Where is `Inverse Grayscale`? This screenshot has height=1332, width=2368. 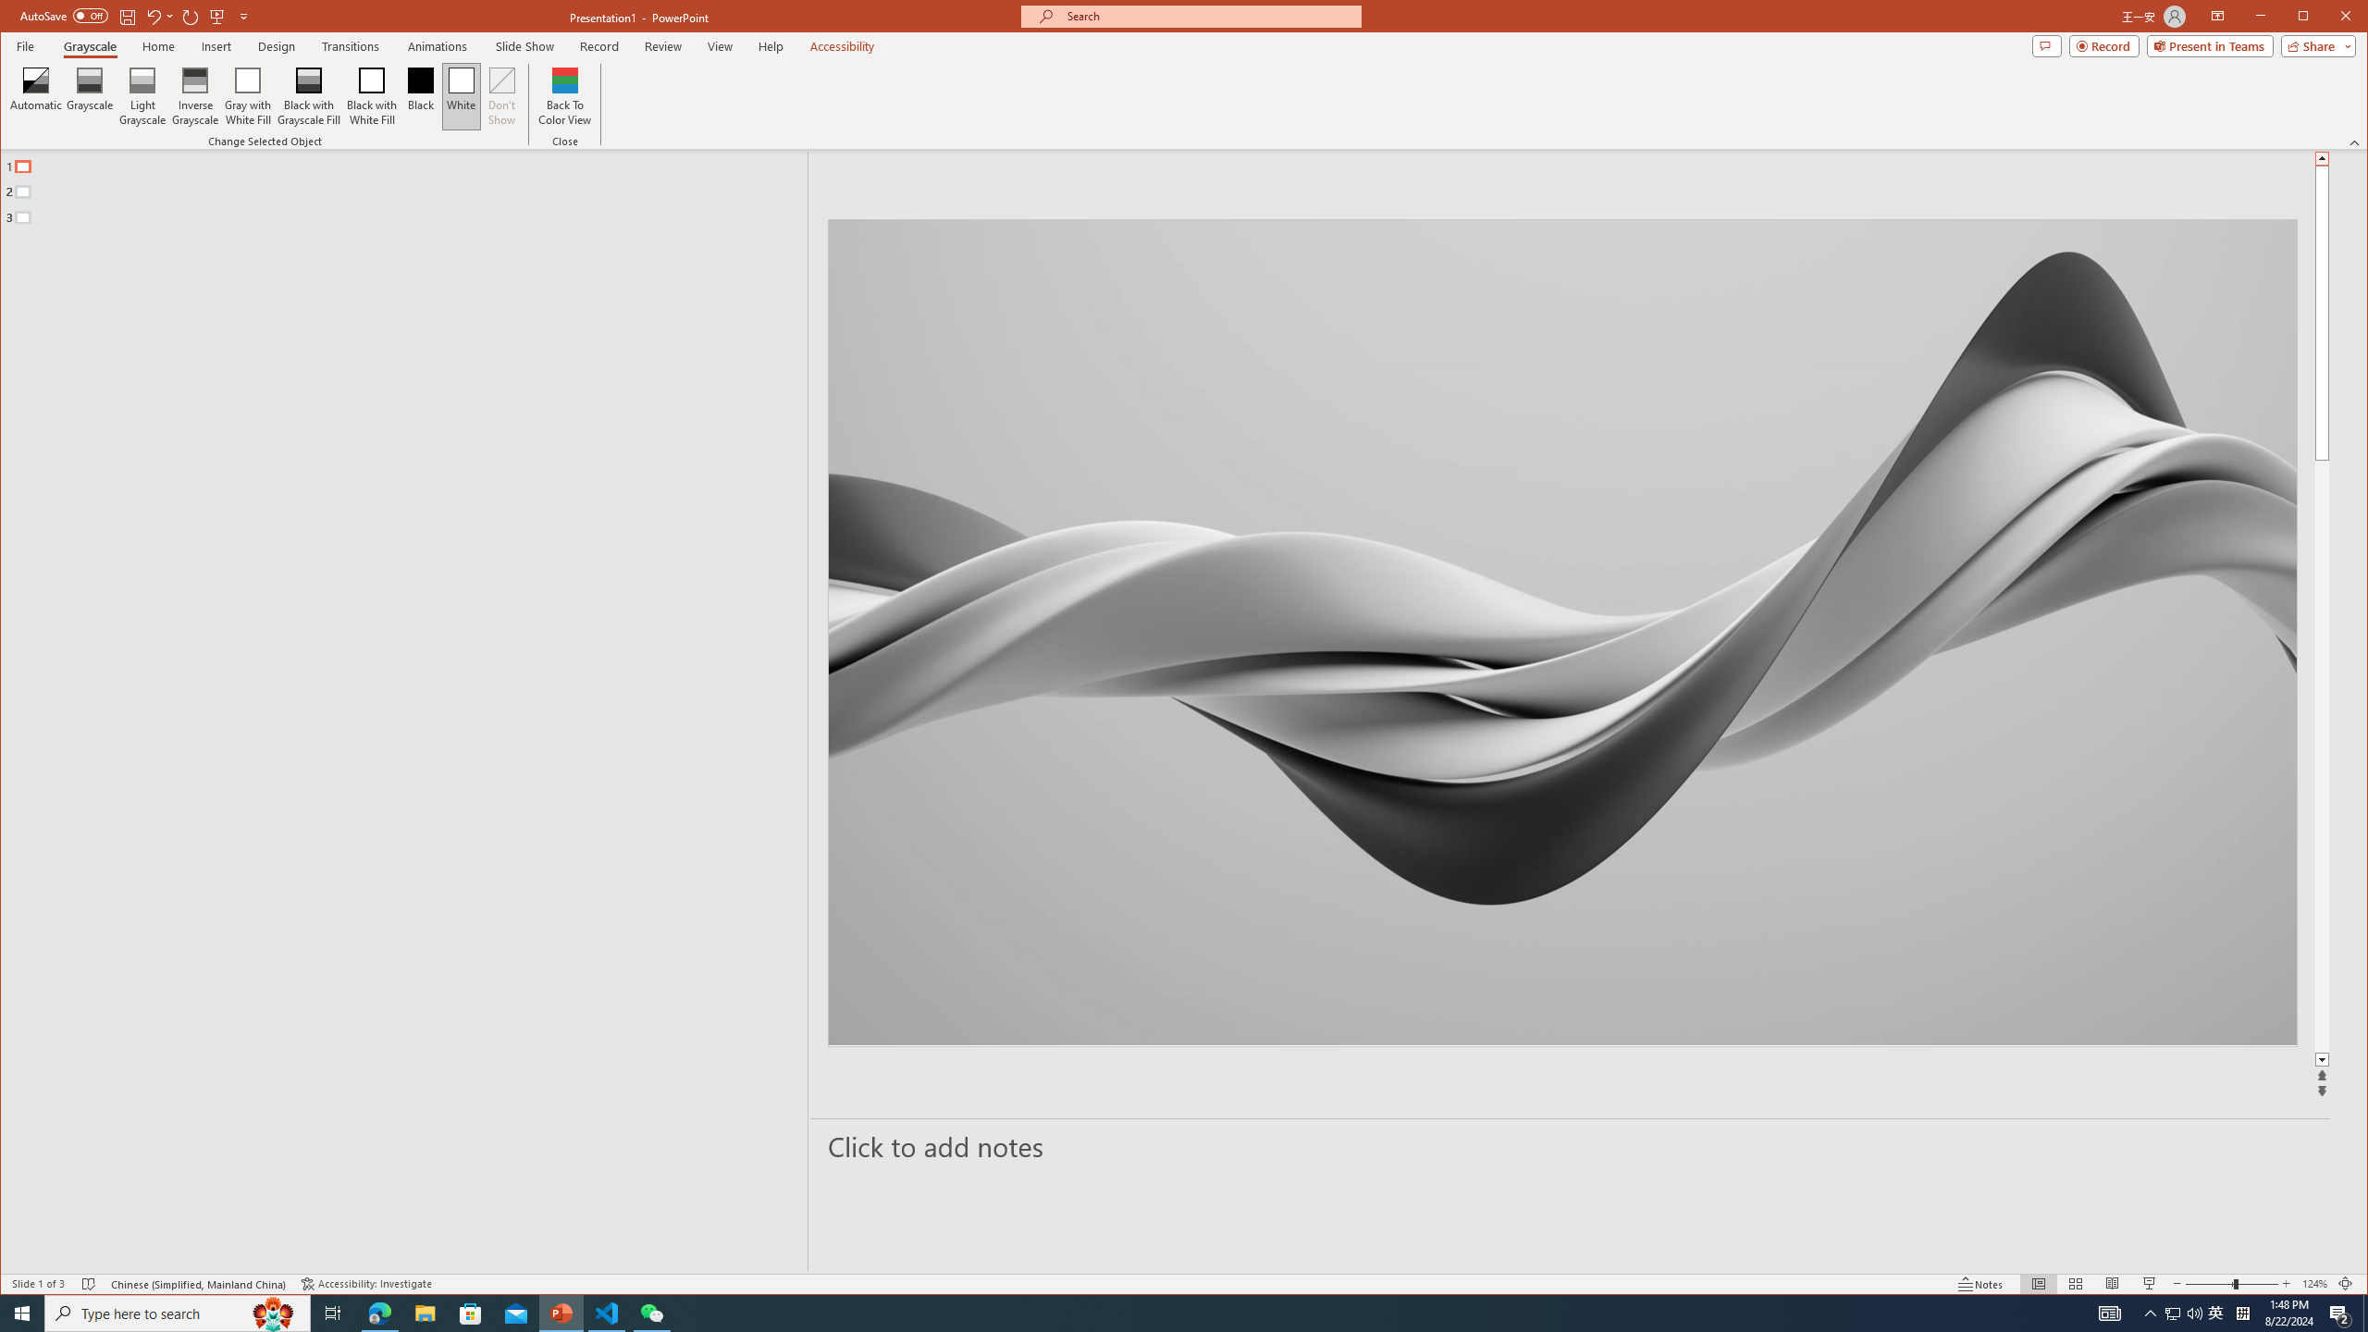
Inverse Grayscale is located at coordinates (195, 96).